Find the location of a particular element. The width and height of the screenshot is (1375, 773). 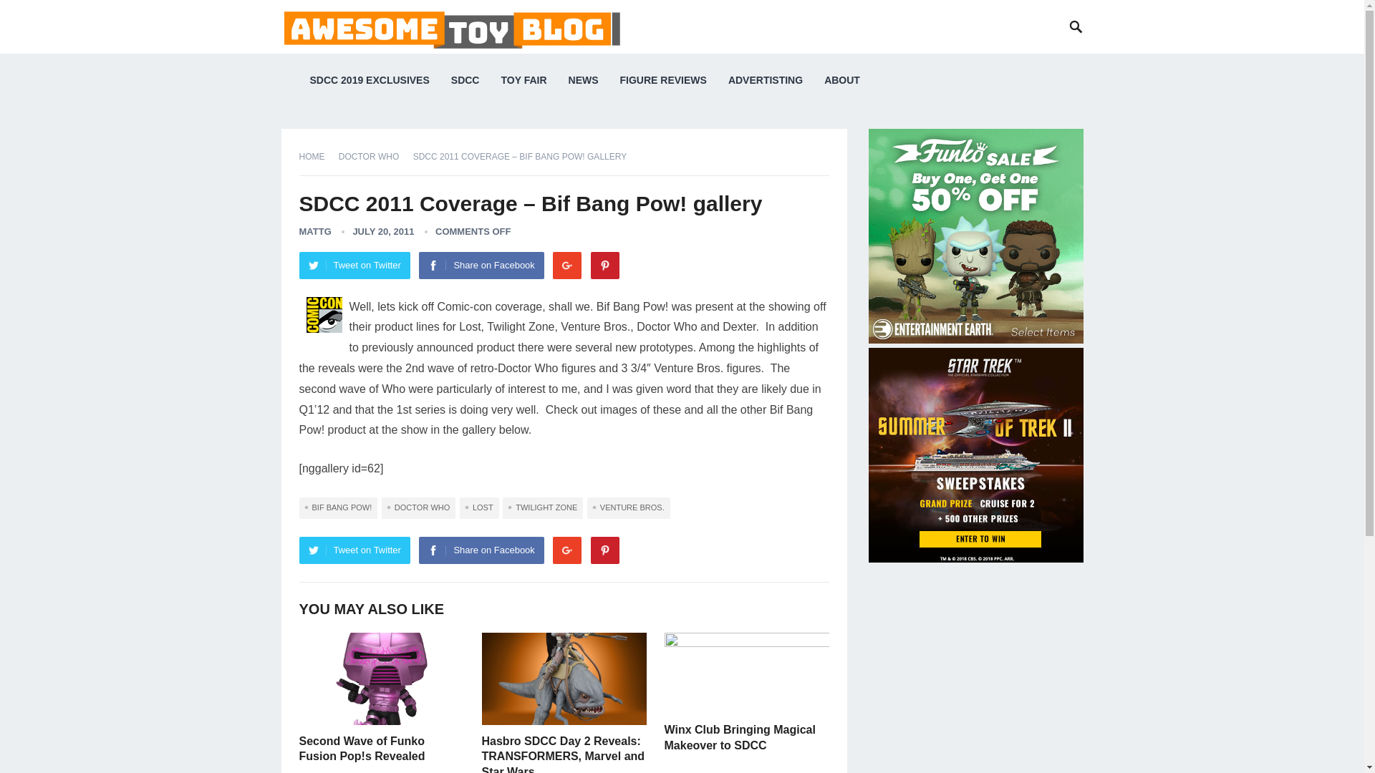

cc08 is located at coordinates (324, 315).